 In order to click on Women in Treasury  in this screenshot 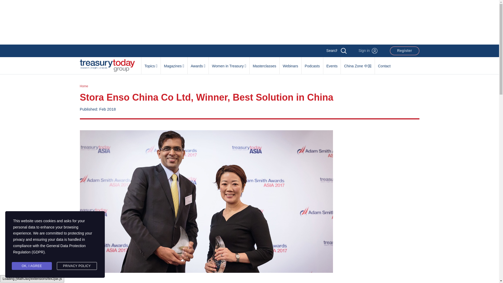, I will do `click(229, 63)`.